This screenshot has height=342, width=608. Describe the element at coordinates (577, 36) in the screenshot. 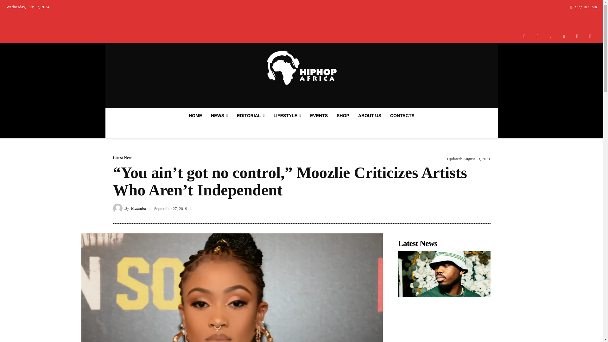

I see `Twitter` at that location.